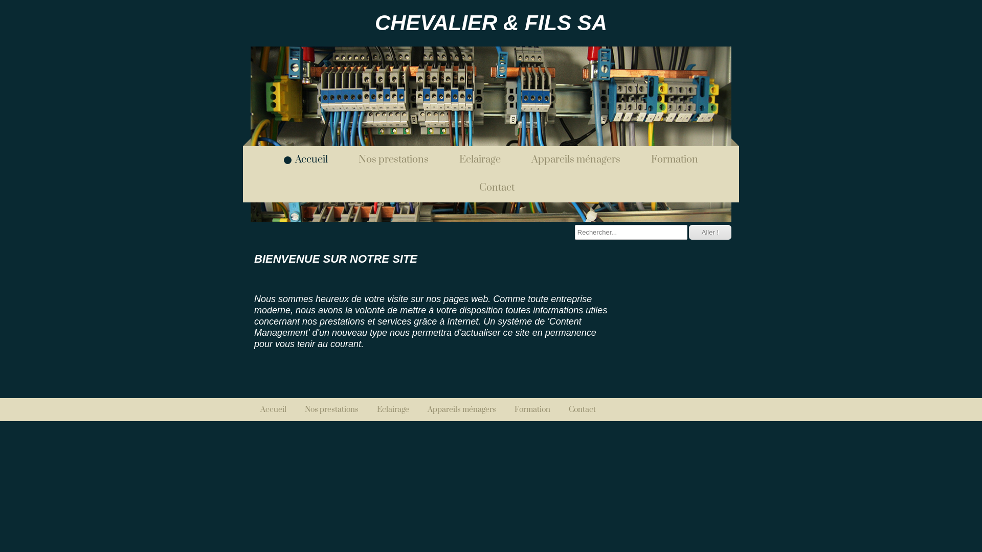 The height and width of the screenshot is (552, 982). What do you see at coordinates (475, 160) in the screenshot?
I see `Eclairage` at bounding box center [475, 160].